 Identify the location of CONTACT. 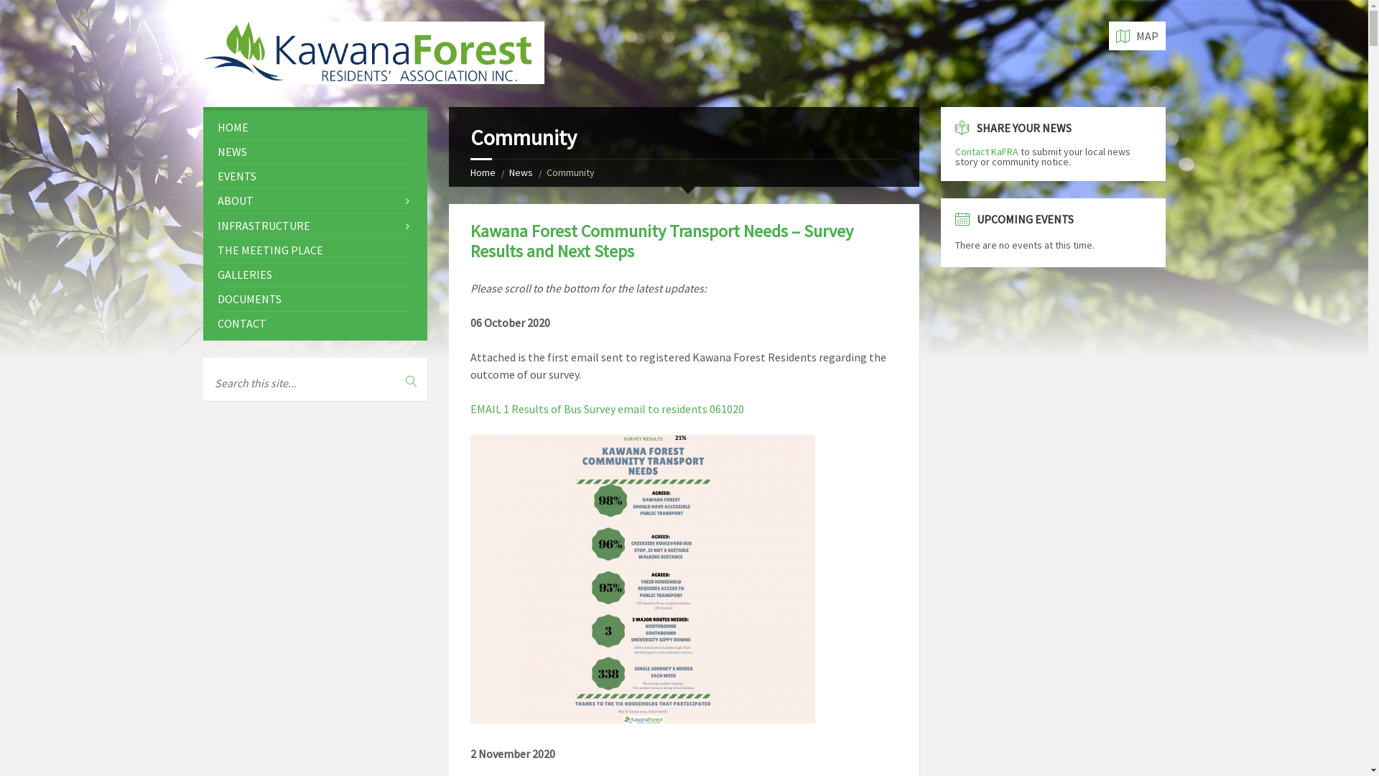
(315, 323).